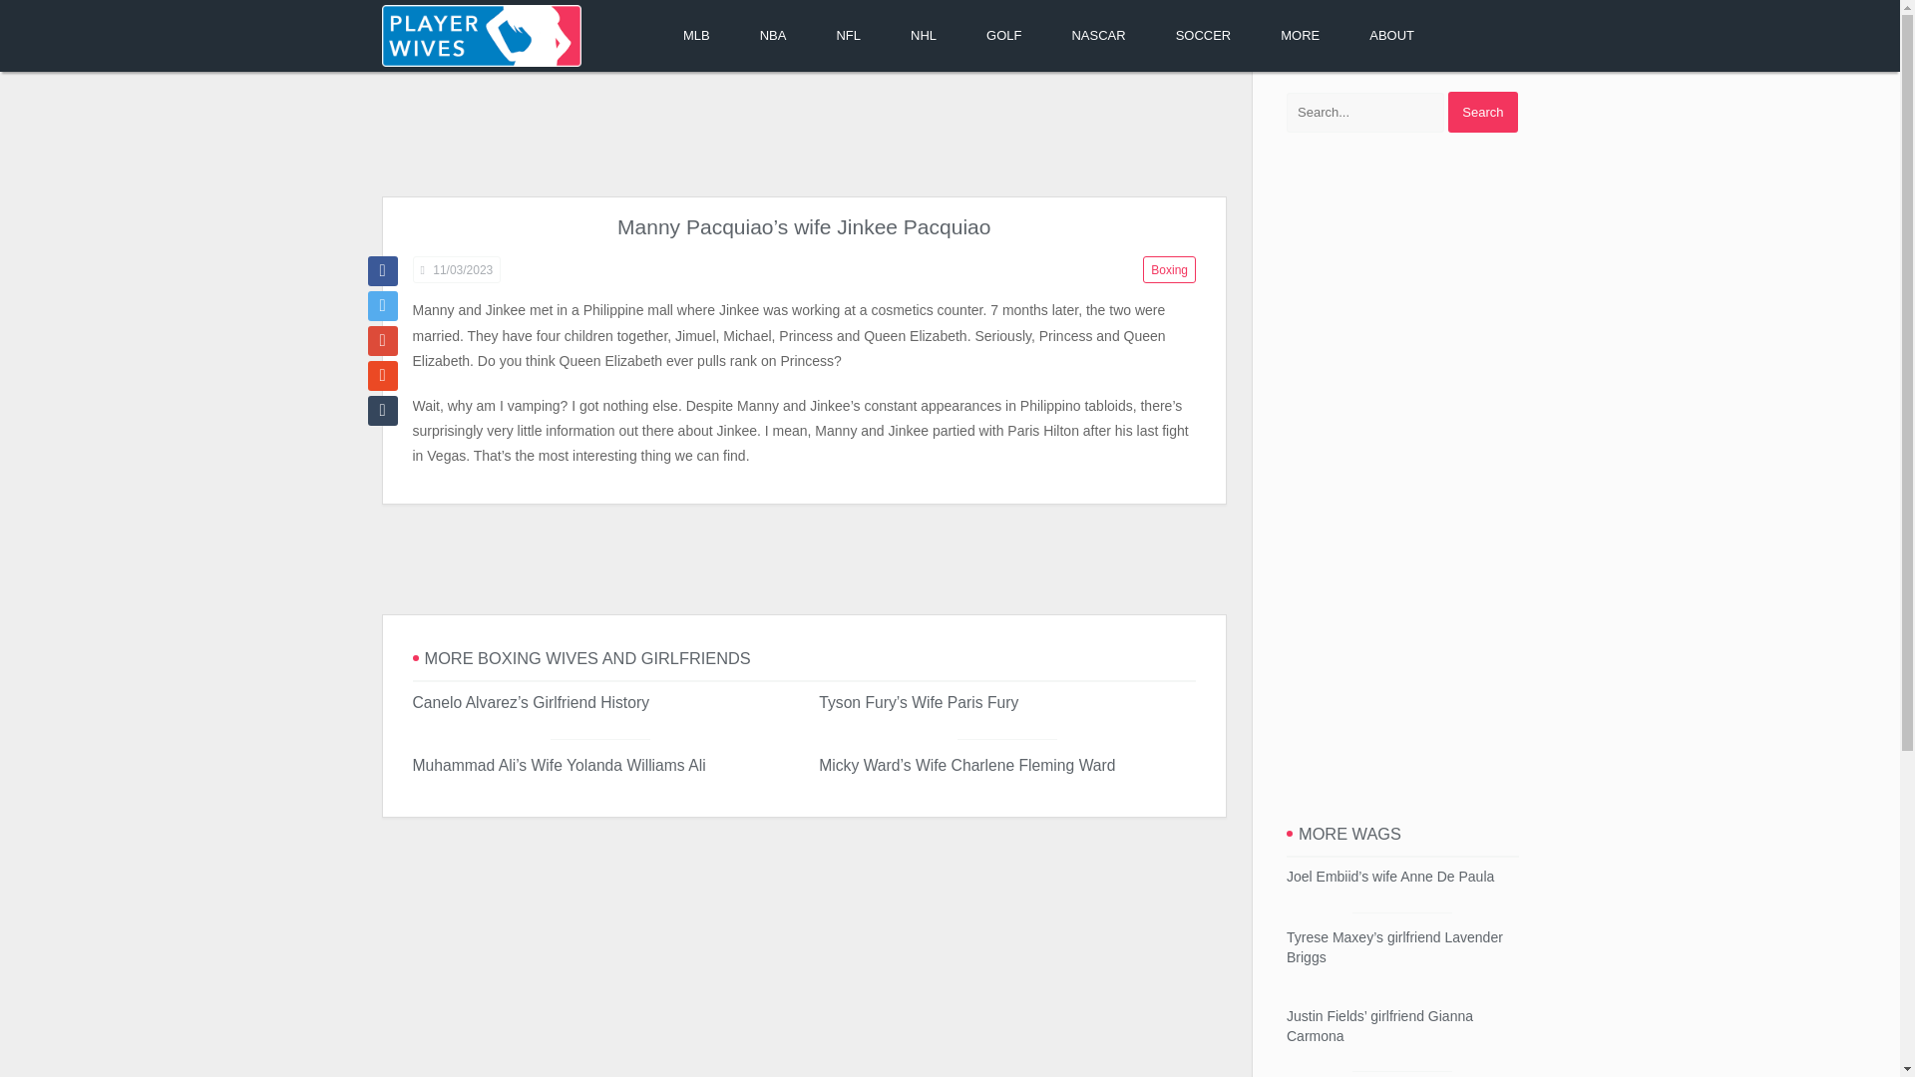 The height and width of the screenshot is (1077, 1915). I want to click on Golf Wives, so click(1003, 36).